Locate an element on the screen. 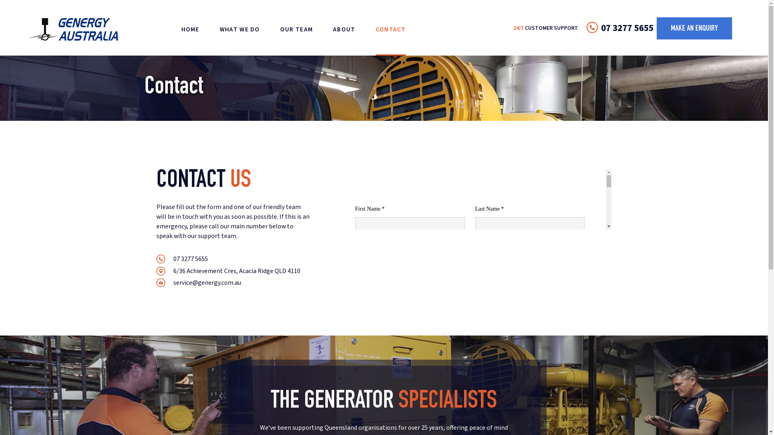  ABOUT is located at coordinates (344, 29).